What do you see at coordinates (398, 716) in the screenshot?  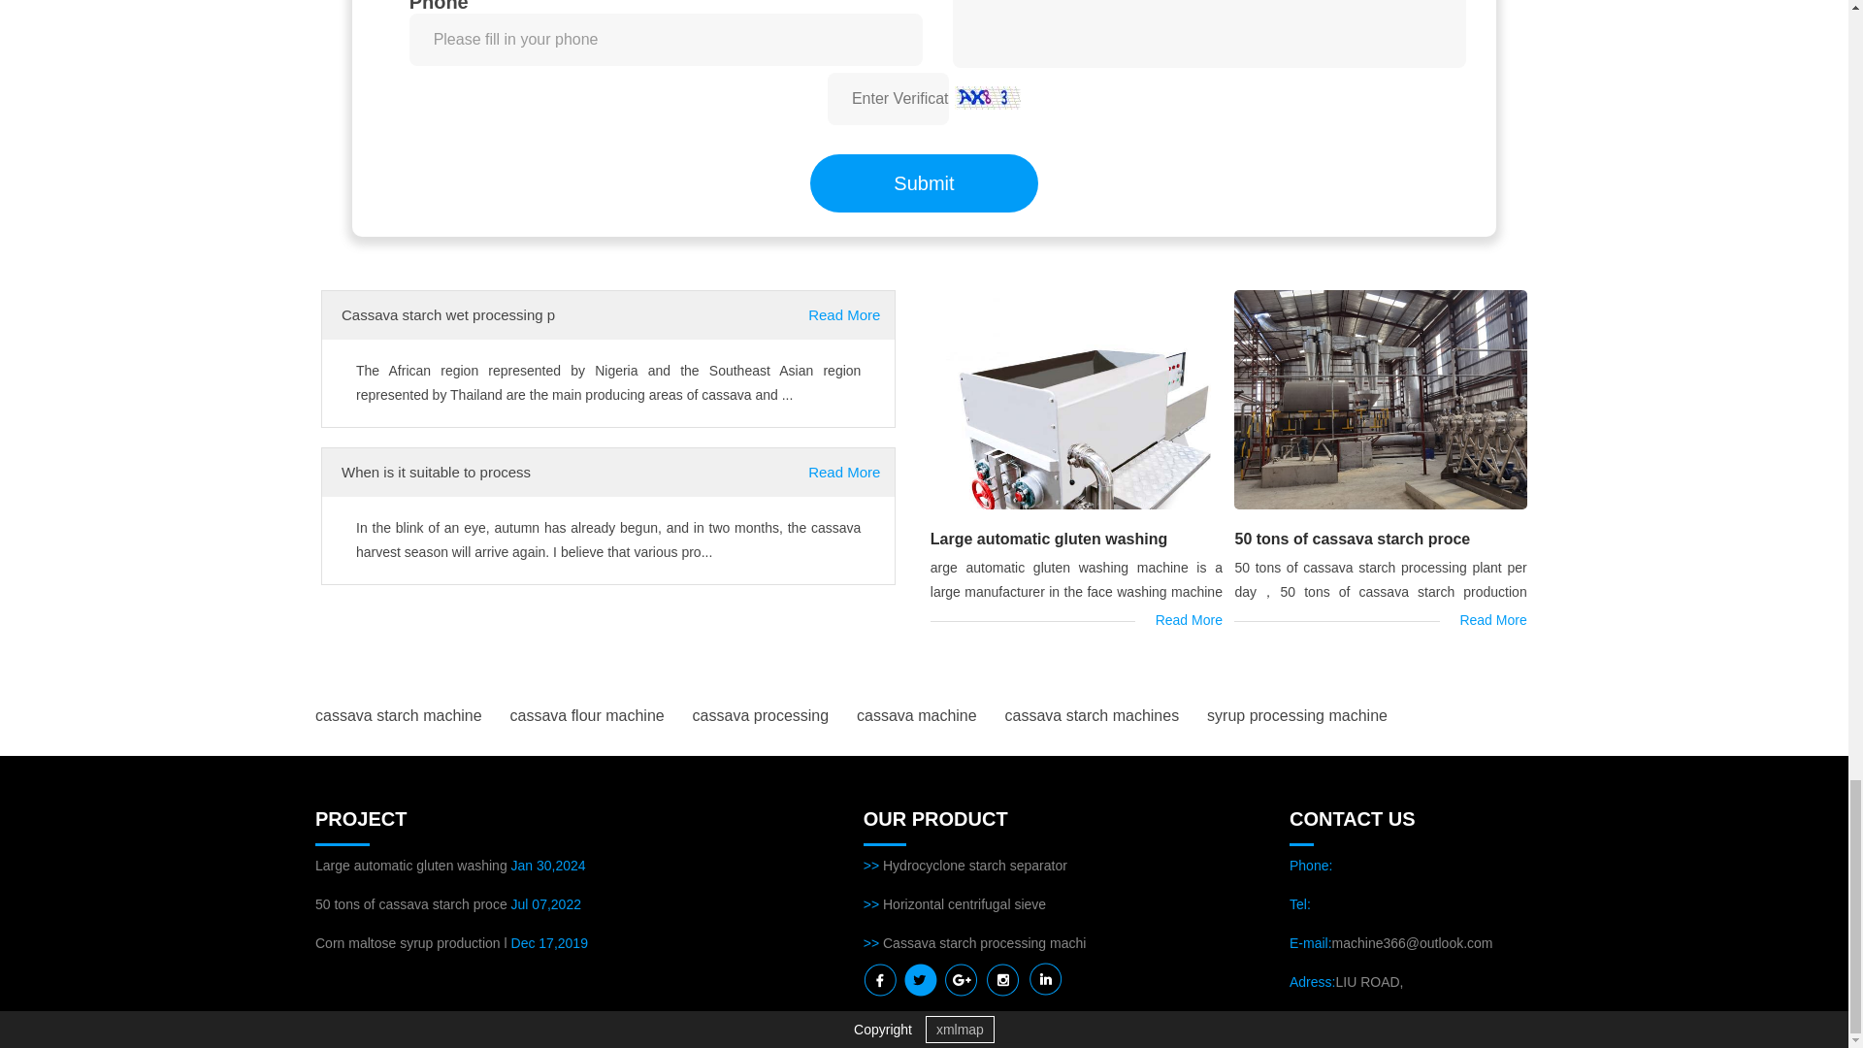 I see `cassava starch machine` at bounding box center [398, 716].